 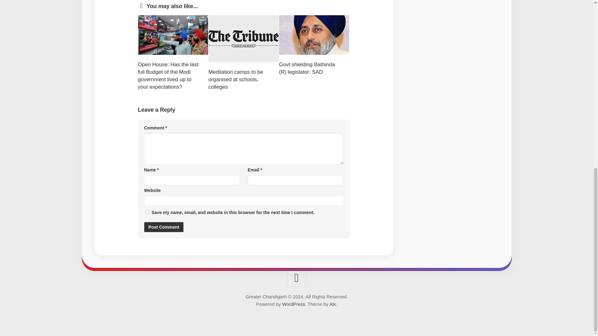 I want to click on Meditation camps to be organised at schools, colleges, so click(x=235, y=80).